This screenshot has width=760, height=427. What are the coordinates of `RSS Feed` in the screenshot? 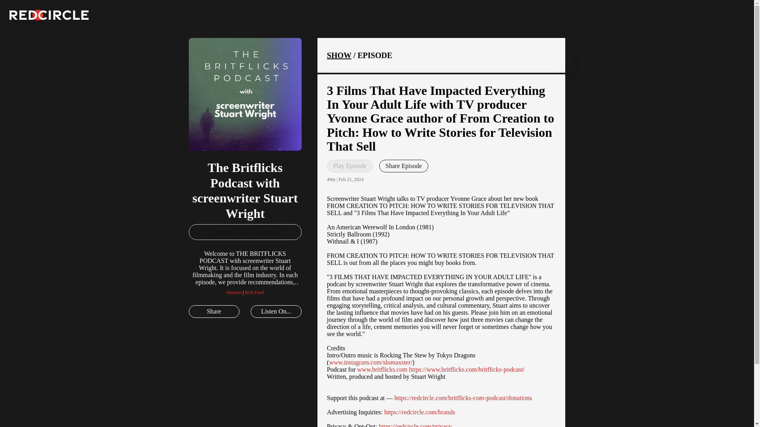 It's located at (254, 293).